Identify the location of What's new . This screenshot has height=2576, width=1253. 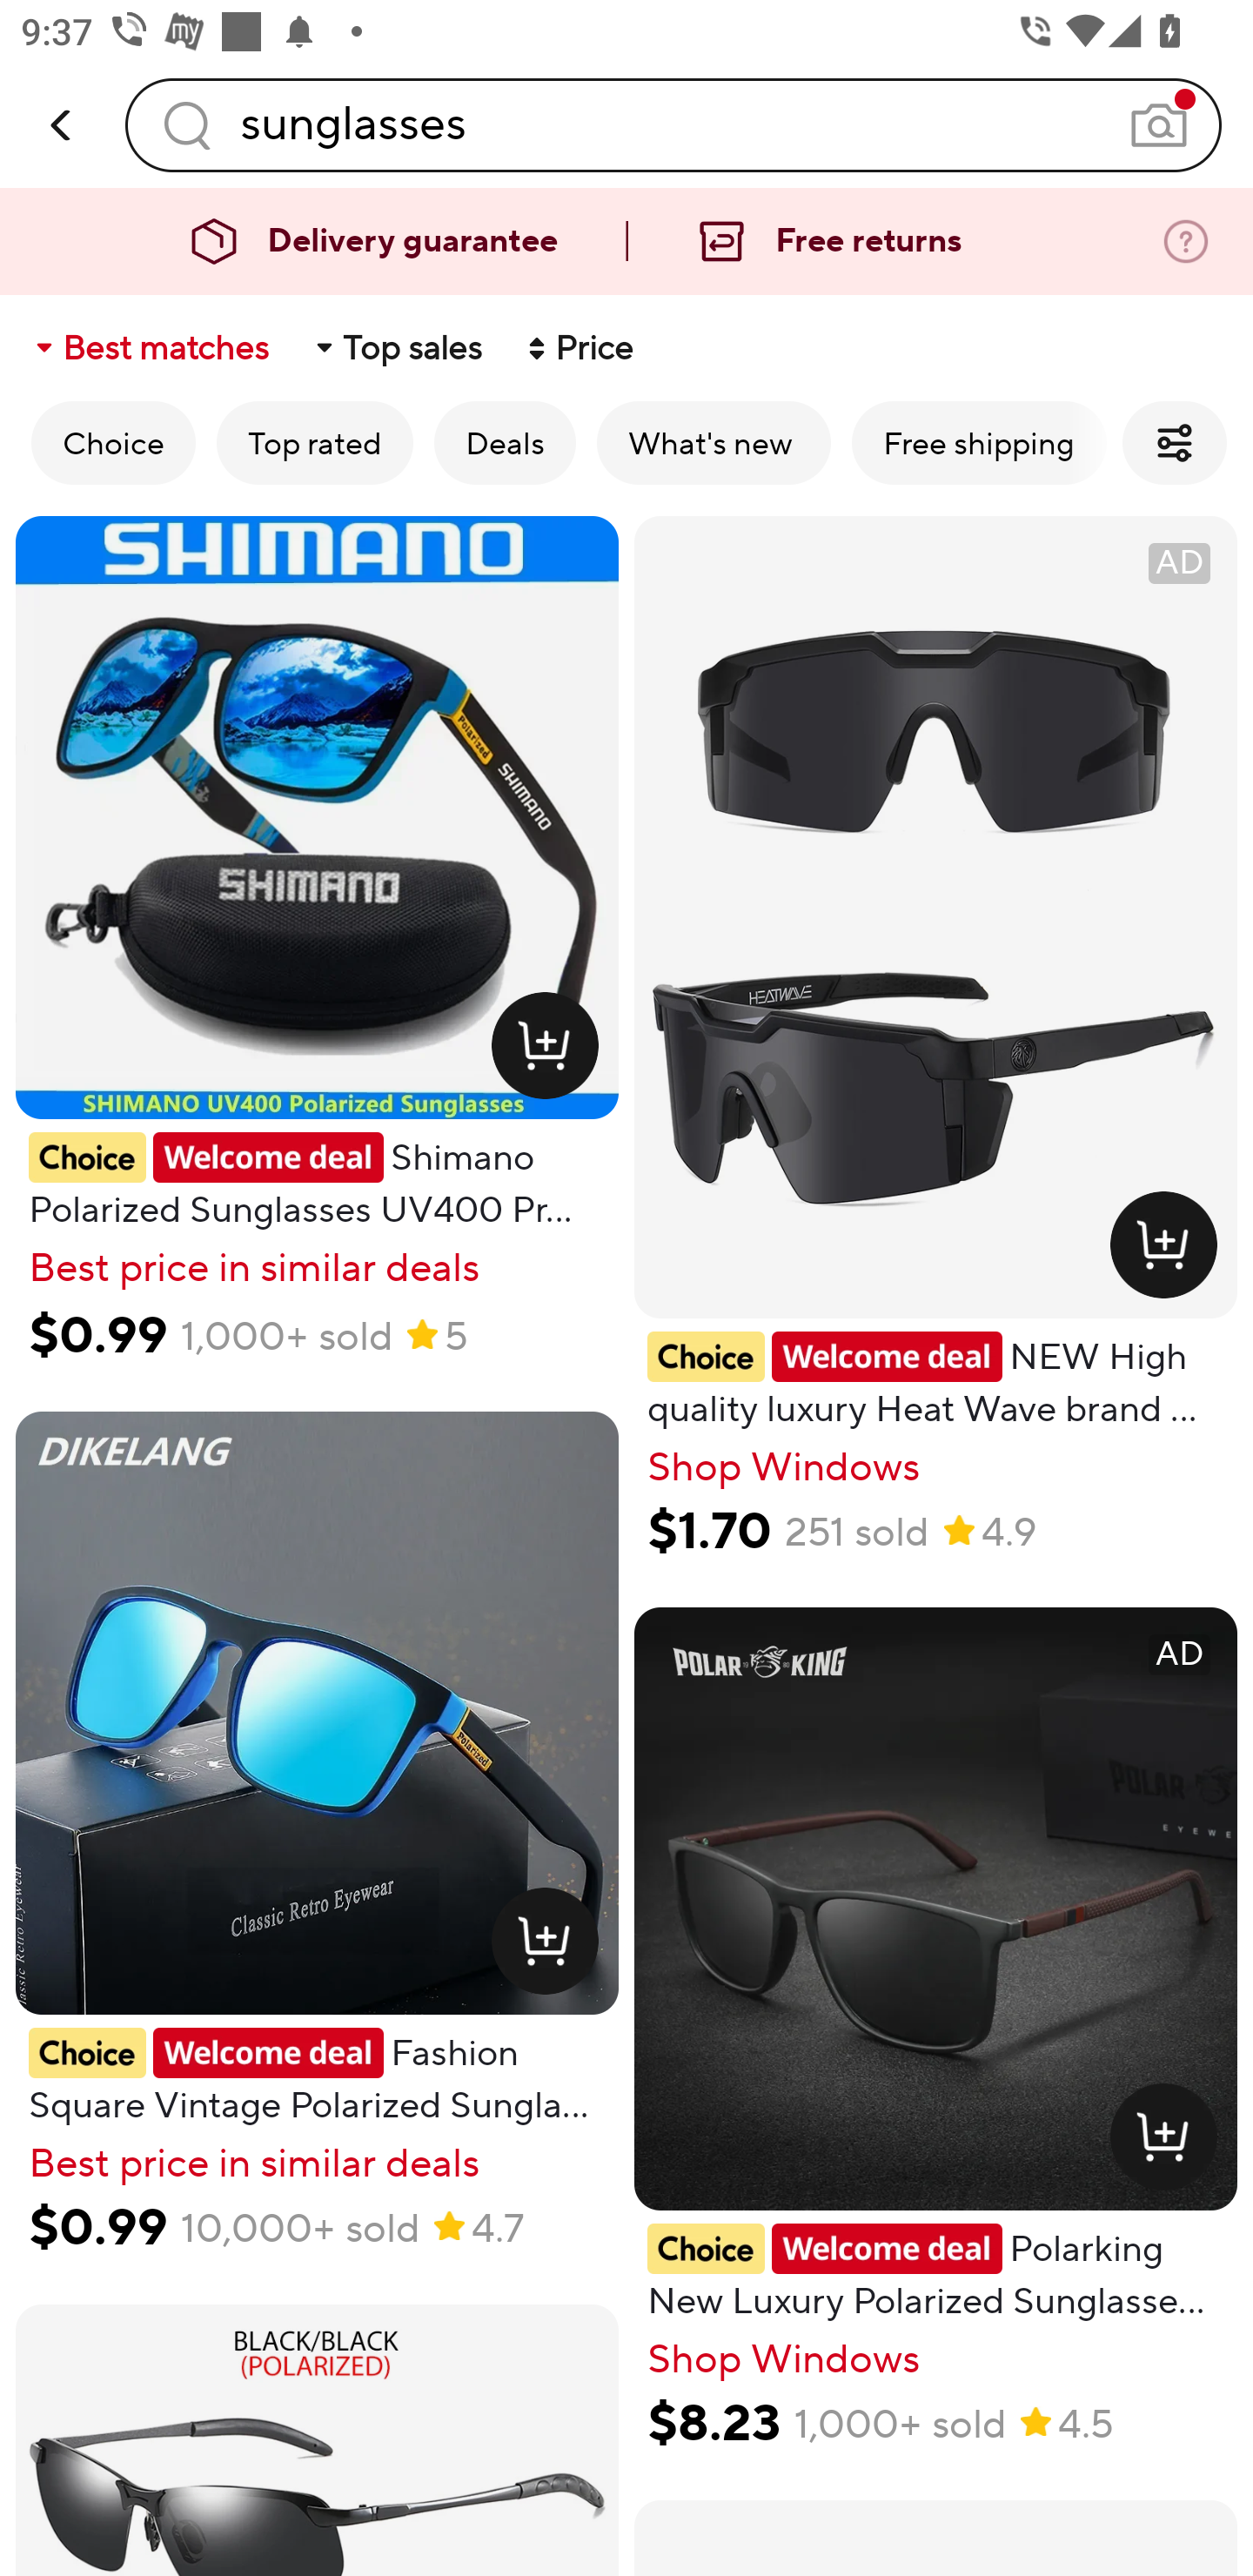
(714, 442).